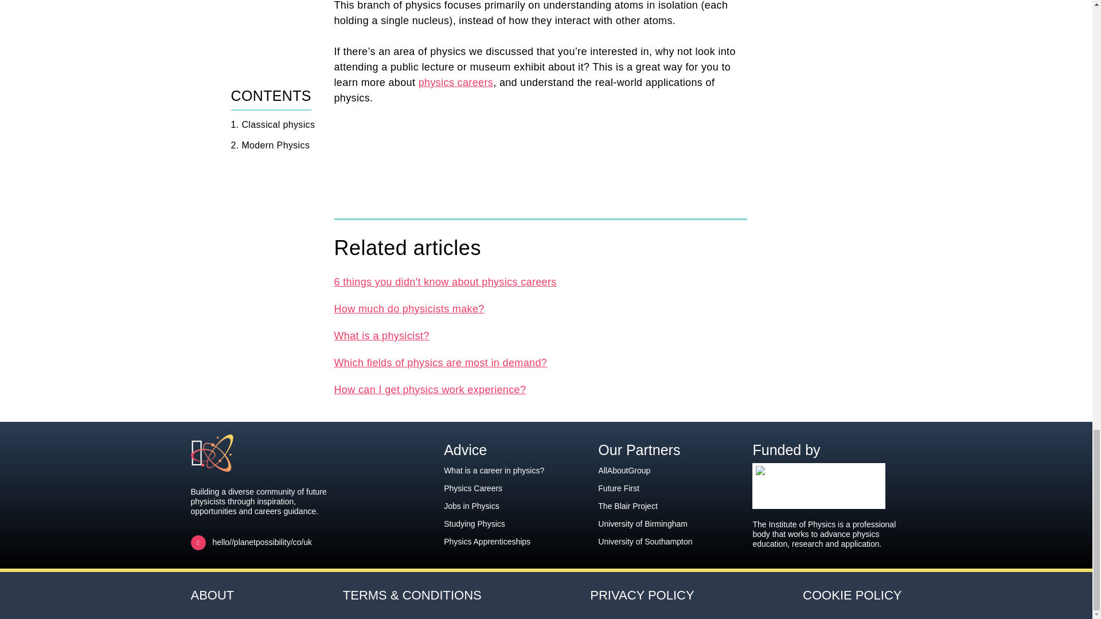 The image size is (1101, 619). What do you see at coordinates (493, 471) in the screenshot?
I see `What is a career in physics?` at bounding box center [493, 471].